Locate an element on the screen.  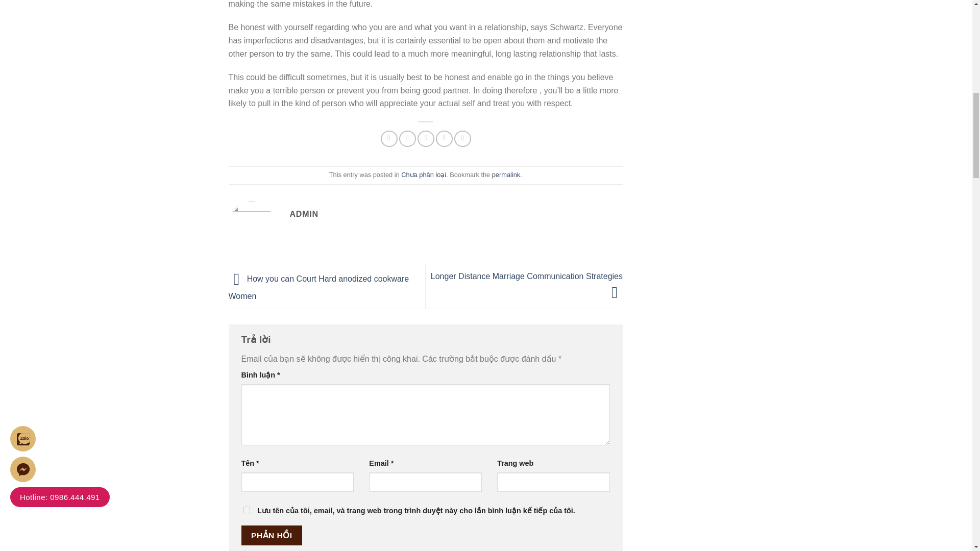
yes is located at coordinates (246, 509).